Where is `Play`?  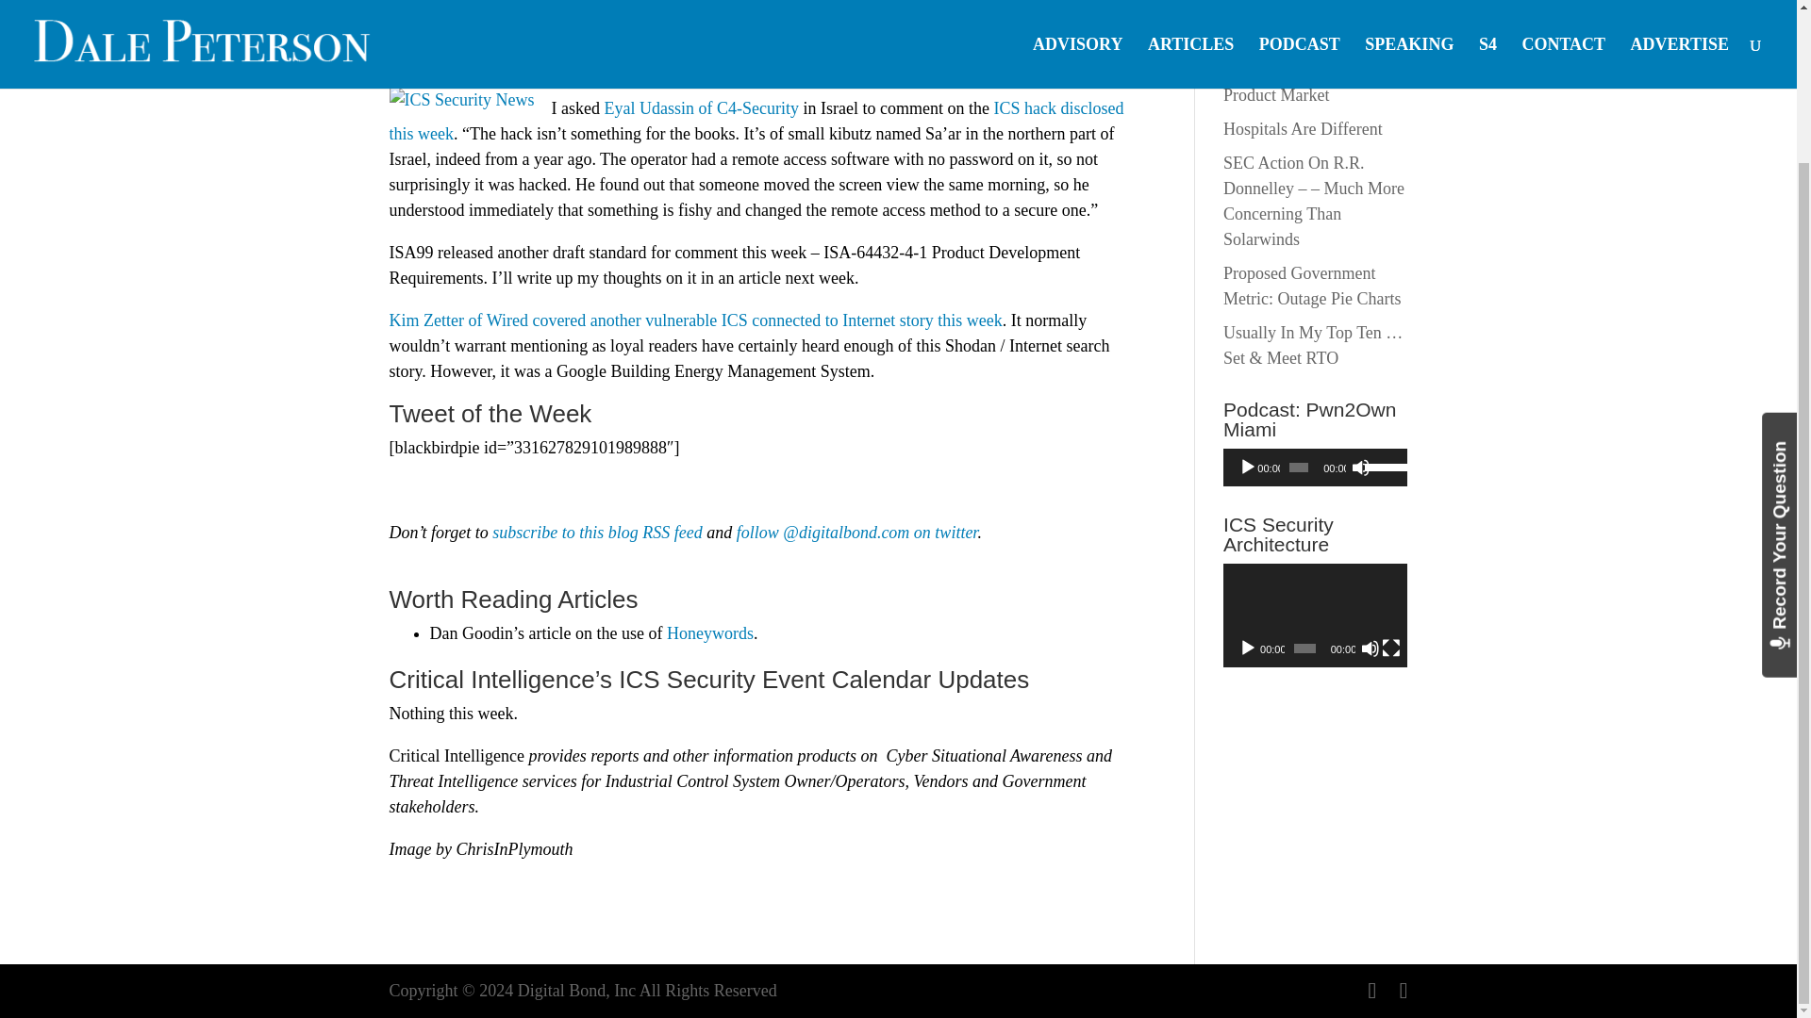 Play is located at coordinates (1247, 649).